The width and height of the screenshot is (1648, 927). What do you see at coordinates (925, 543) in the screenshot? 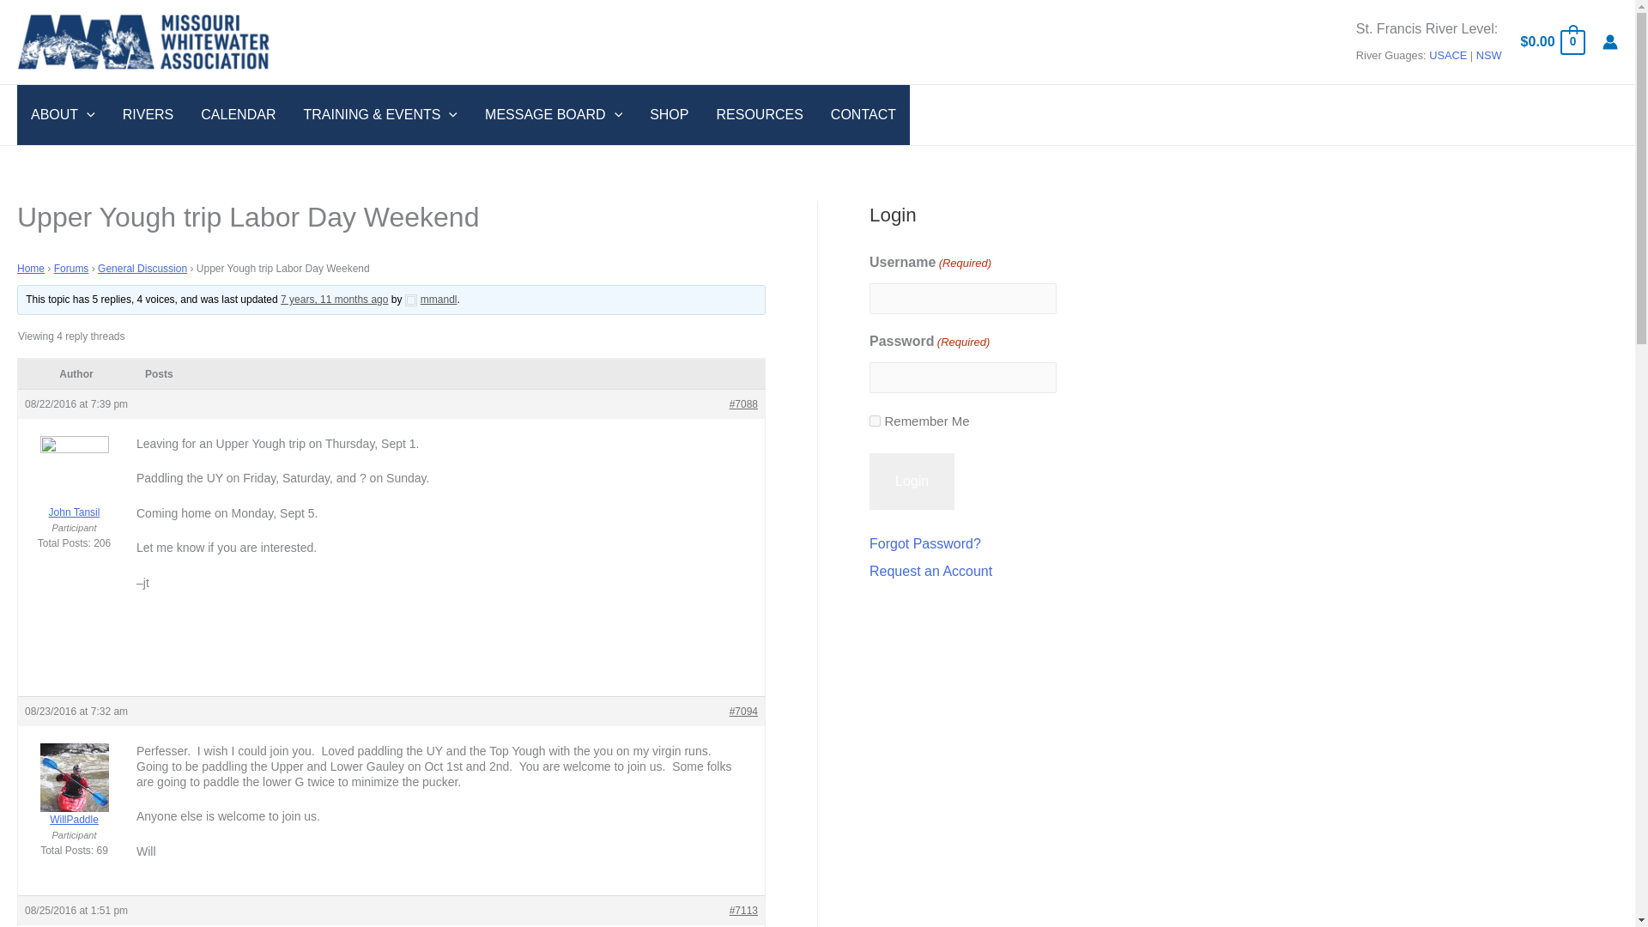
I see `Forgot Password?` at bounding box center [925, 543].